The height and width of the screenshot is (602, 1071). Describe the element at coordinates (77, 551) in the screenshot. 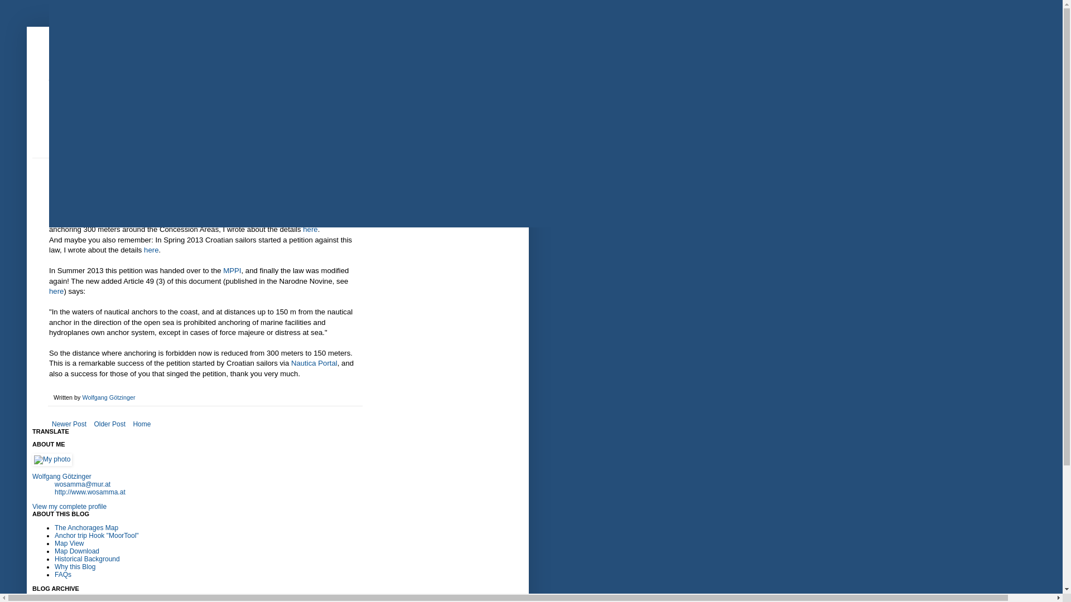

I see `Map Download` at that location.